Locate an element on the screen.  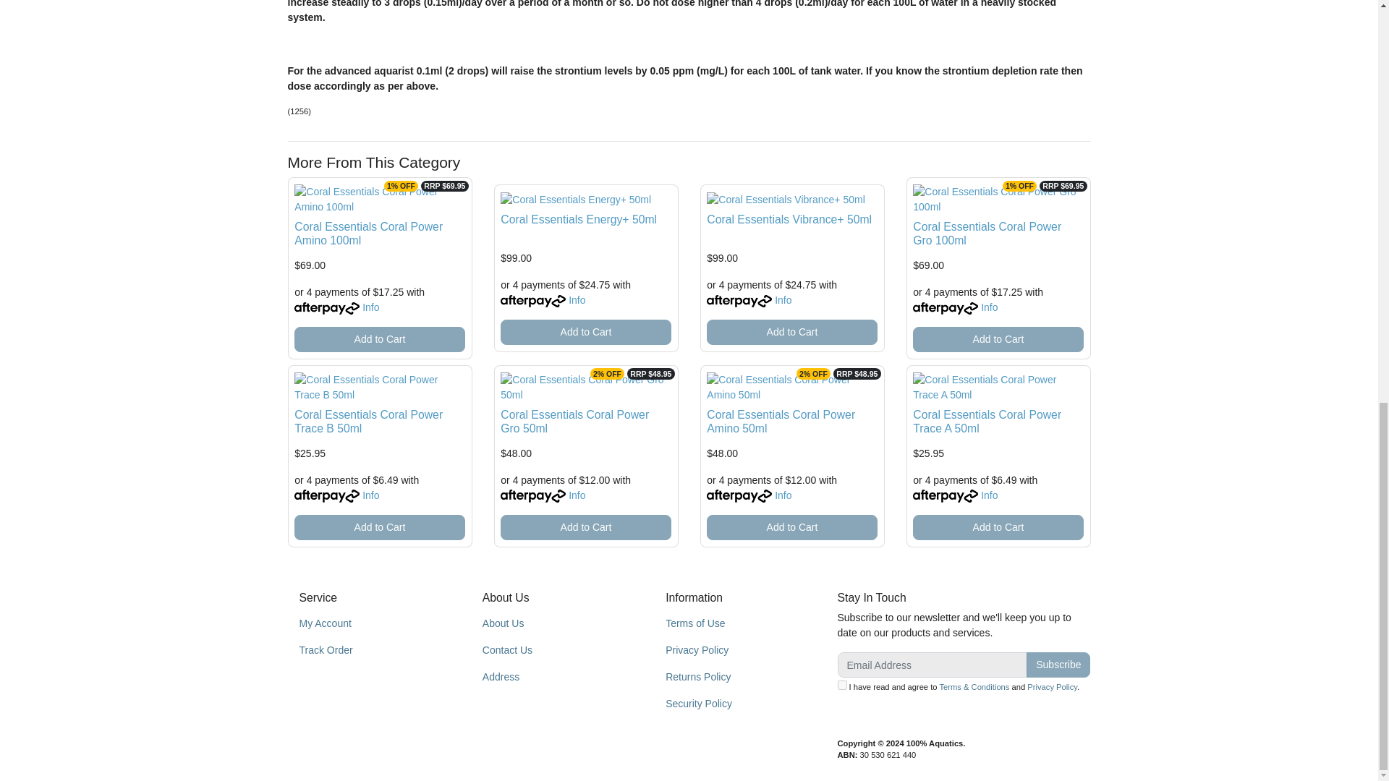
Subscribe is located at coordinates (1058, 665).